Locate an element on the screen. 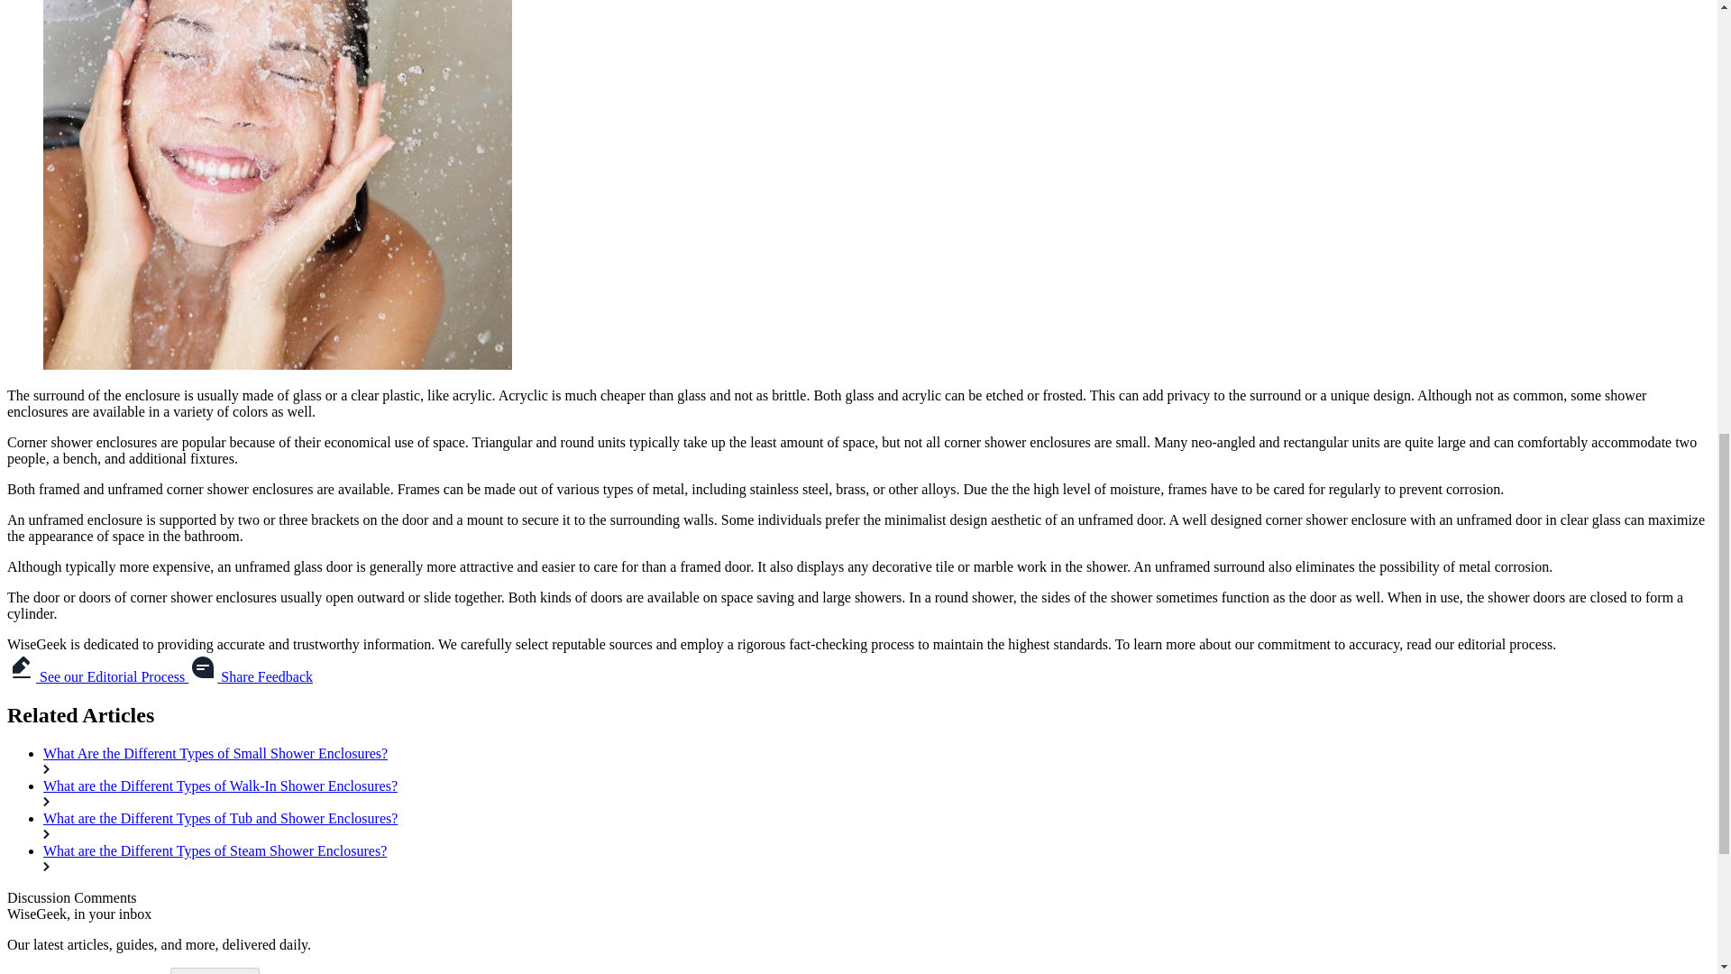 Image resolution: width=1731 pixels, height=974 pixels. Subscribe is located at coordinates (215, 970).